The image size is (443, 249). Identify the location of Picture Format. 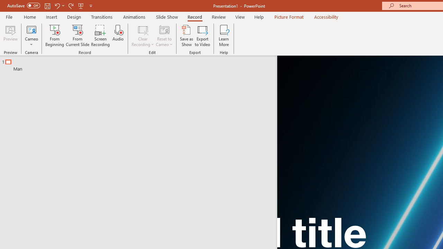
(289, 17).